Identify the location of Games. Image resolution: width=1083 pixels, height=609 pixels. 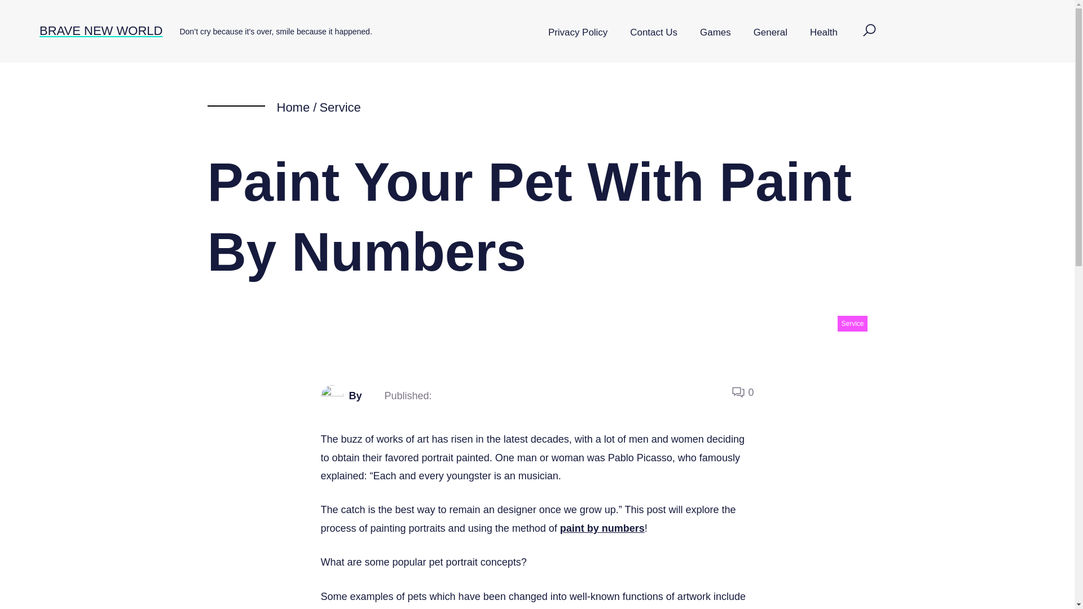
(715, 33).